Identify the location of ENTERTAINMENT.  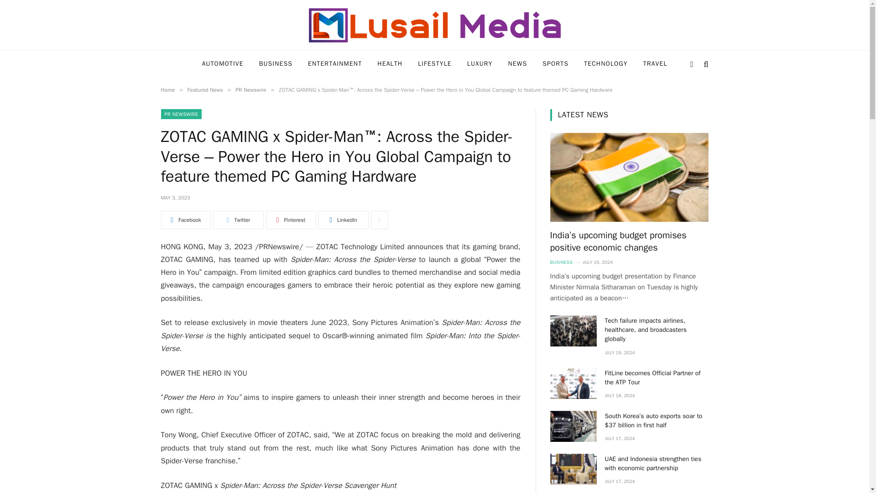
(335, 64).